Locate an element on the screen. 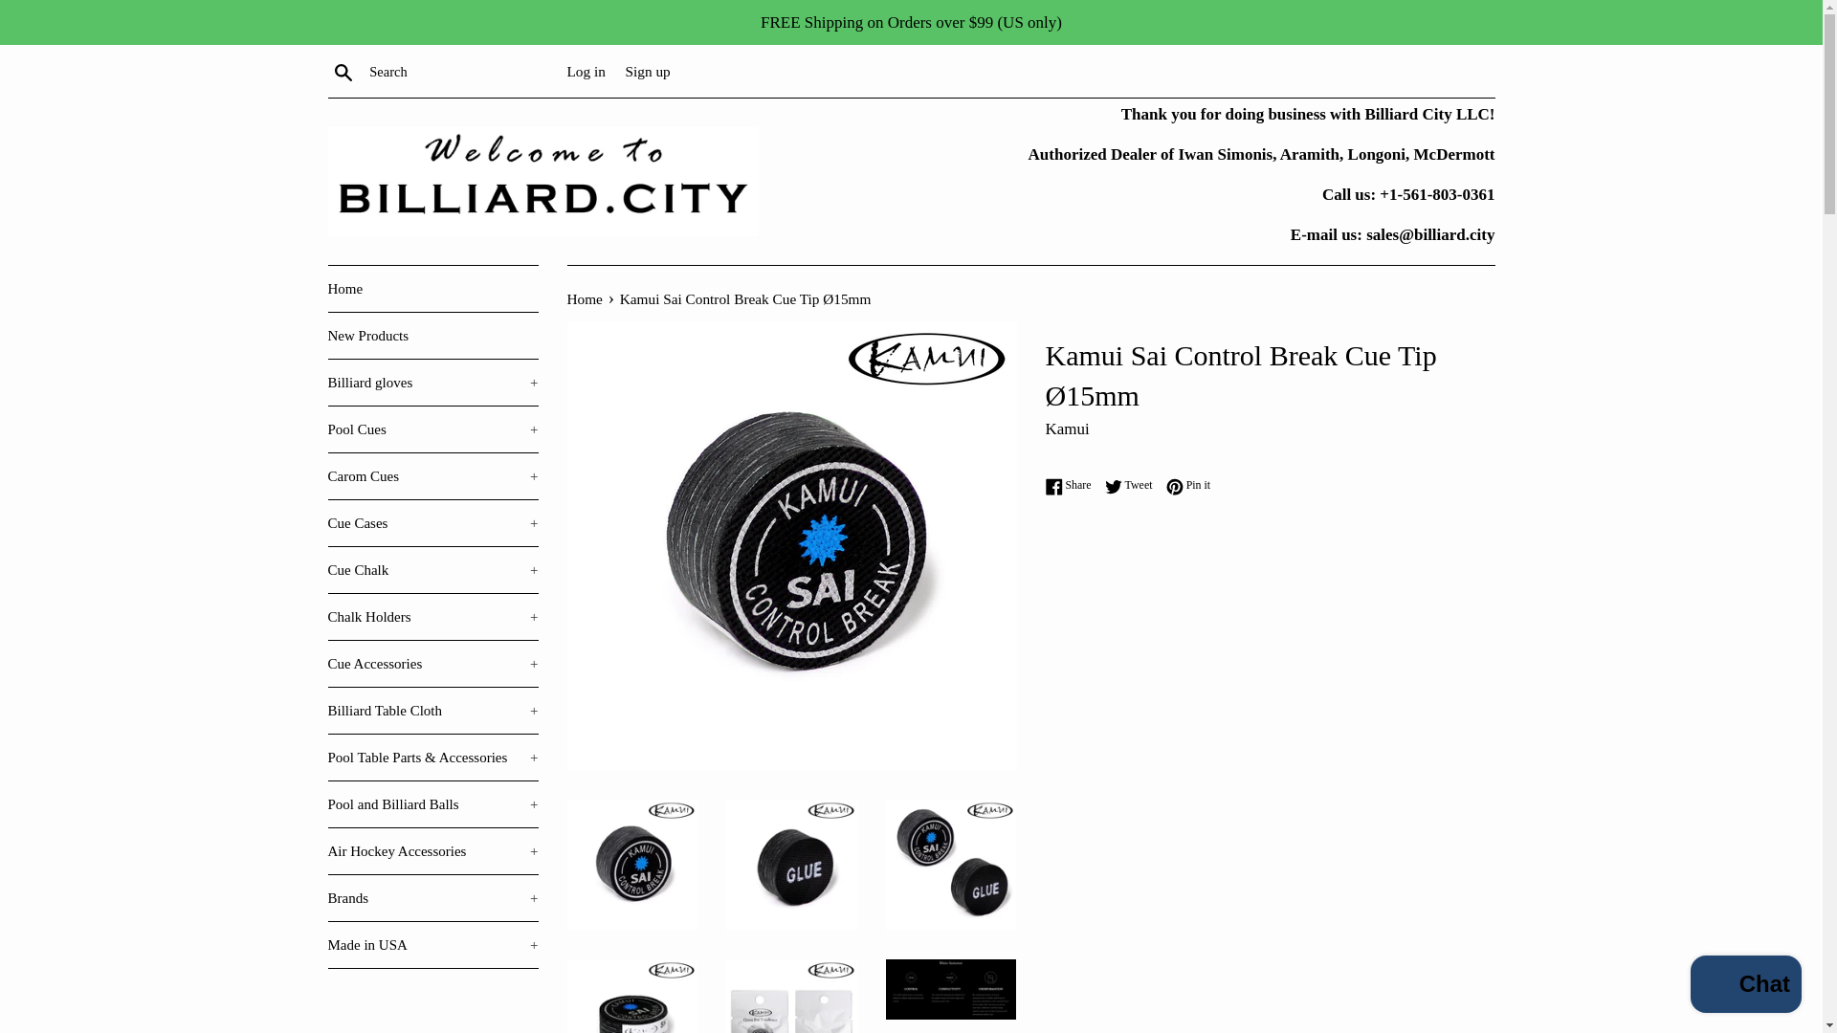 This screenshot has height=1033, width=1837. Back to the frontpage is located at coordinates (586, 298).